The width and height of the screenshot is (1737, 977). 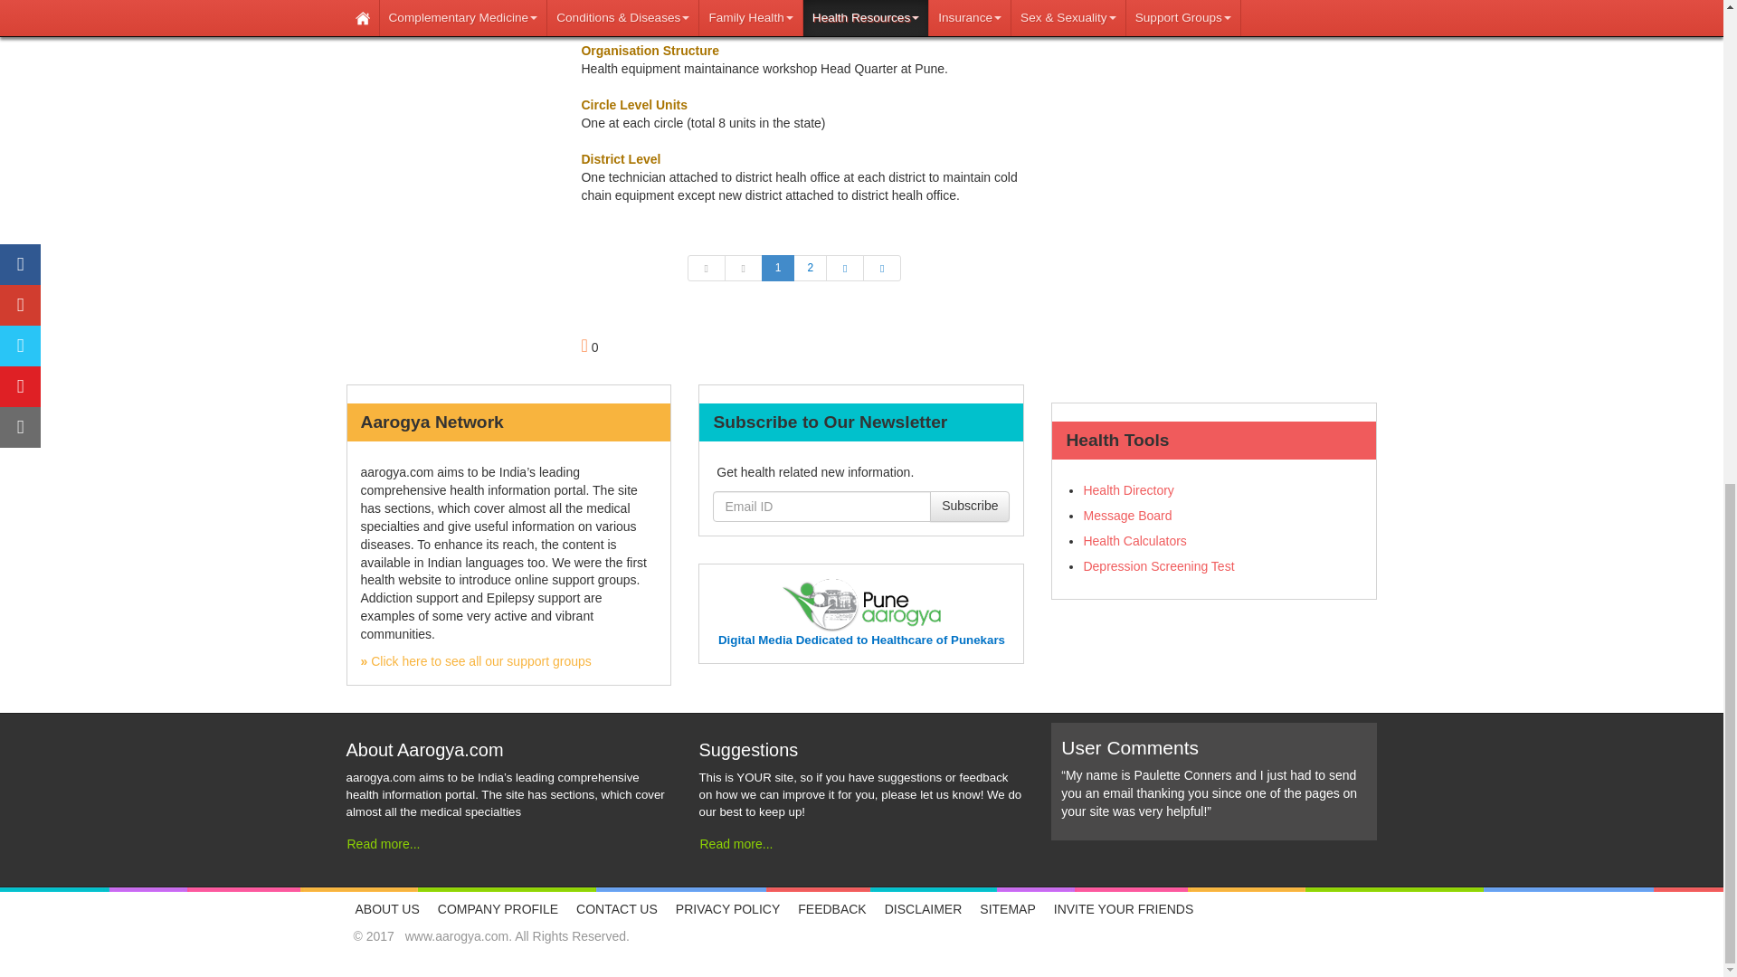 What do you see at coordinates (1214, 69) in the screenshot?
I see `Advertisement` at bounding box center [1214, 69].